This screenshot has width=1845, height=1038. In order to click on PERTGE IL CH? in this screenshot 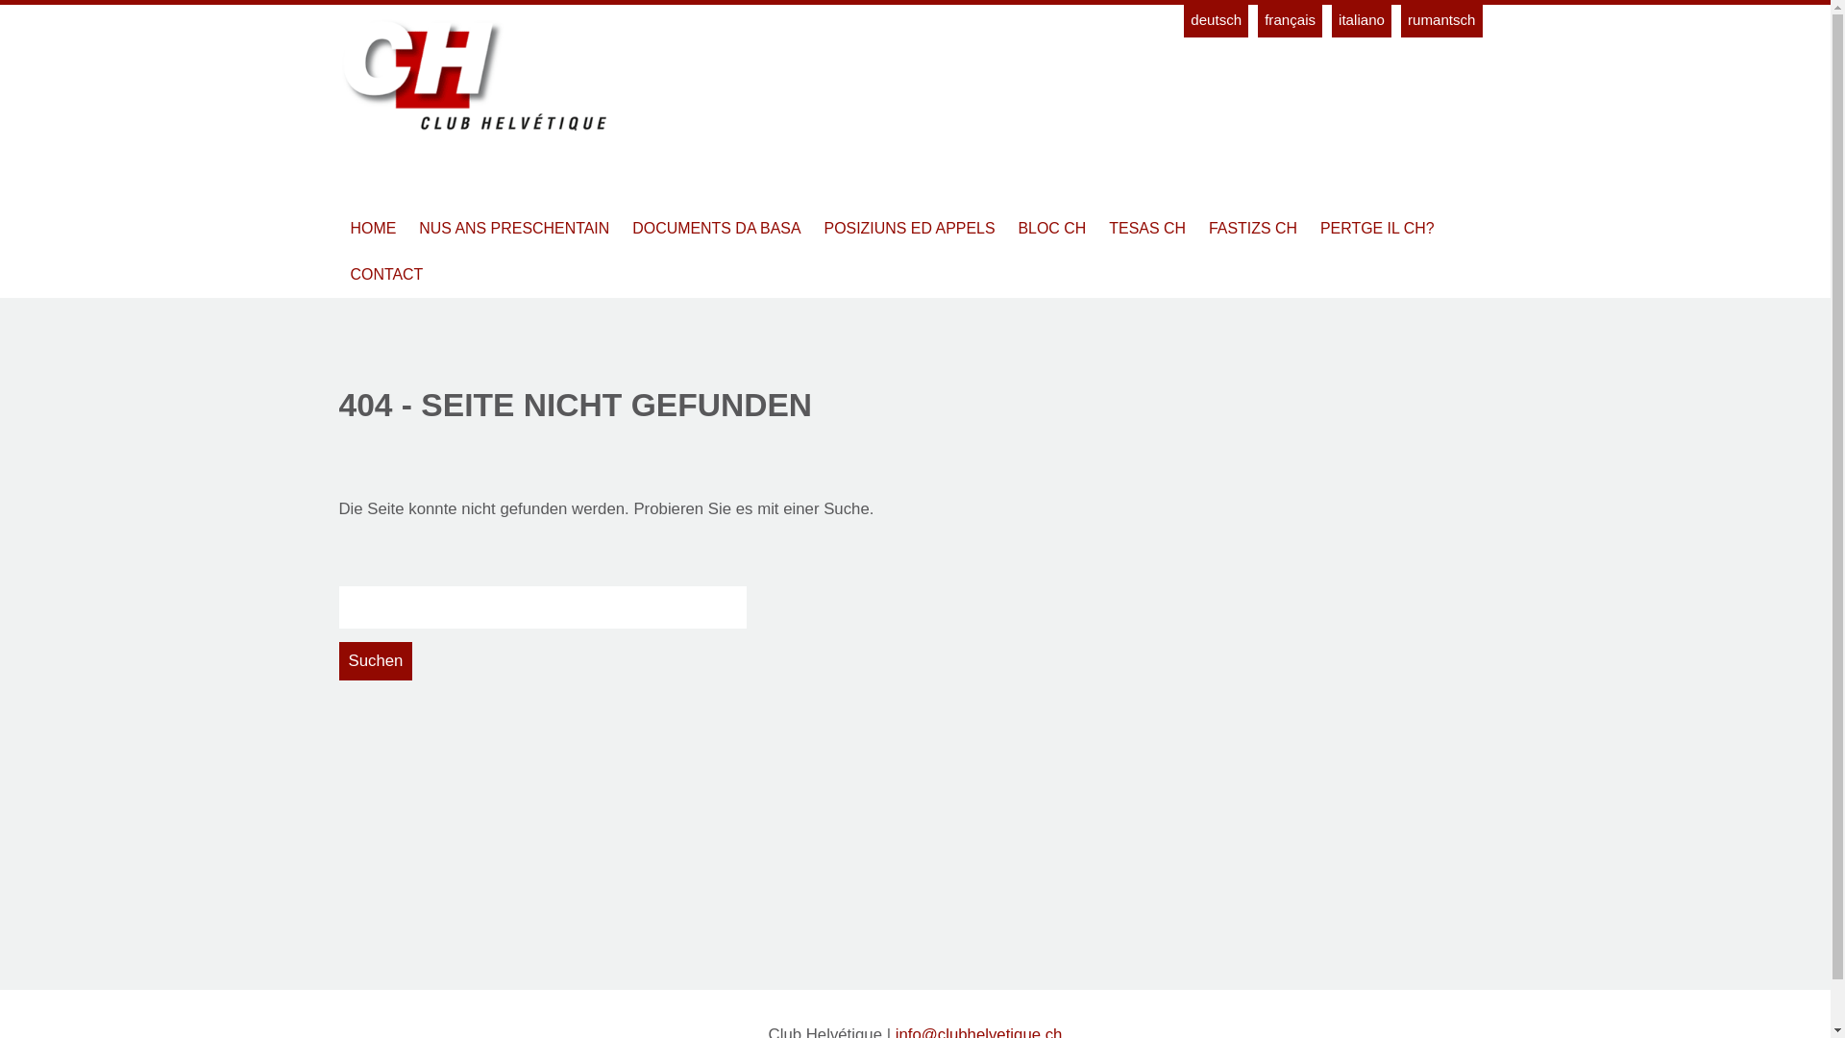, I will do `click(1378, 229)`.